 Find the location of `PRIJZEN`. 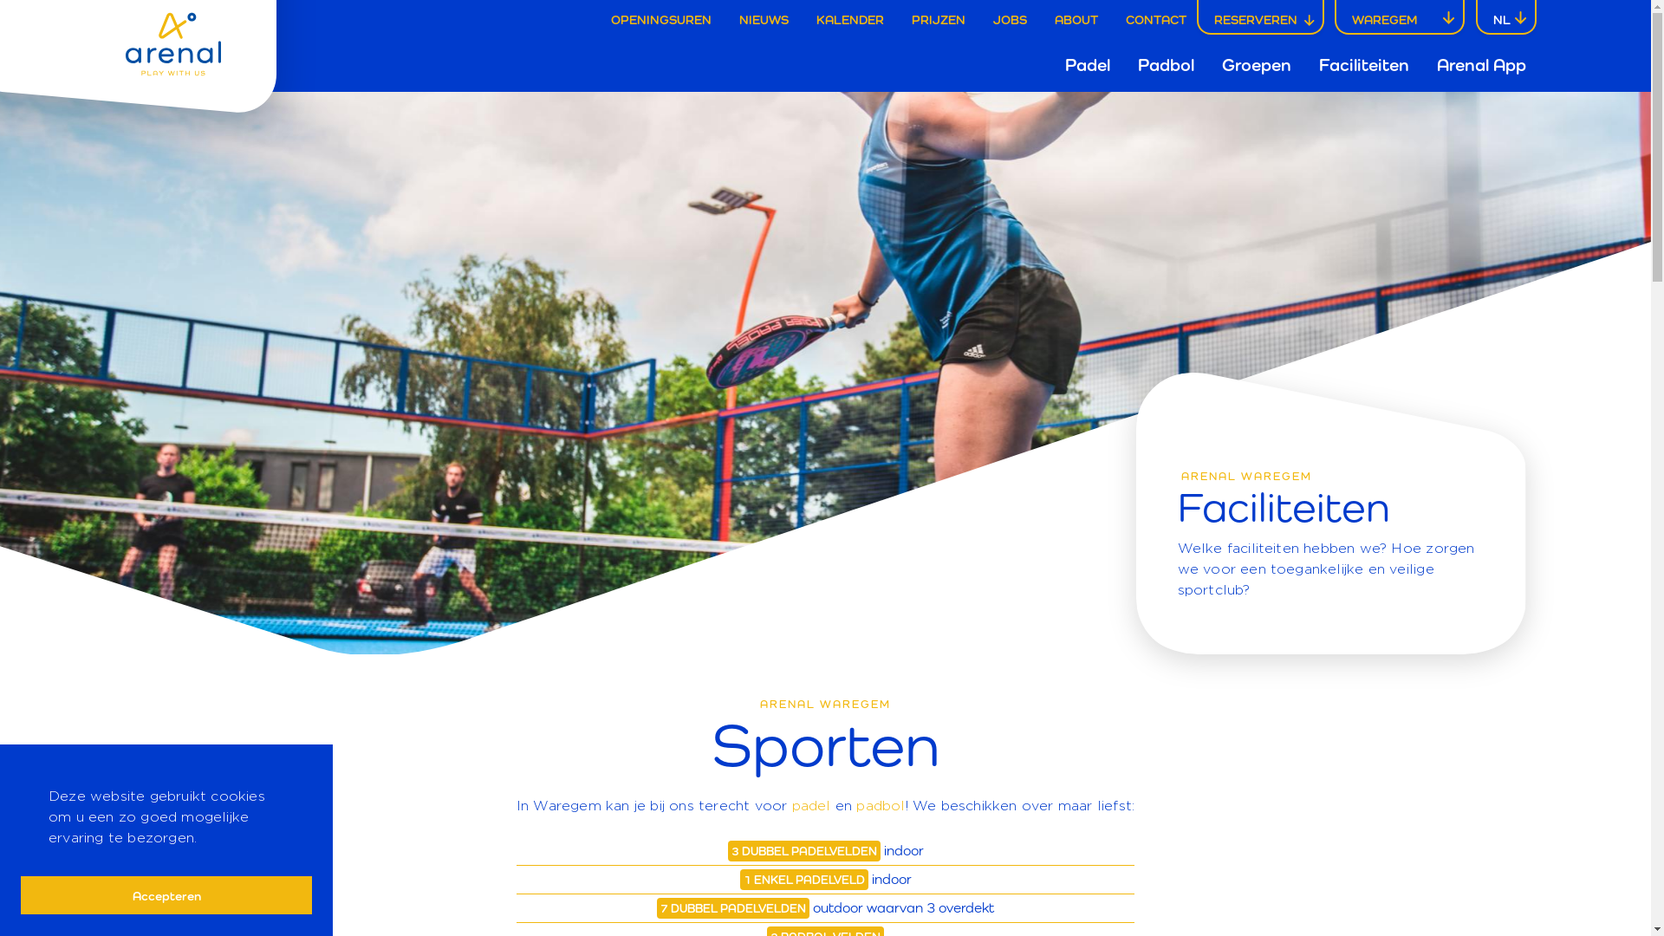

PRIJZEN is located at coordinates (939, 20).